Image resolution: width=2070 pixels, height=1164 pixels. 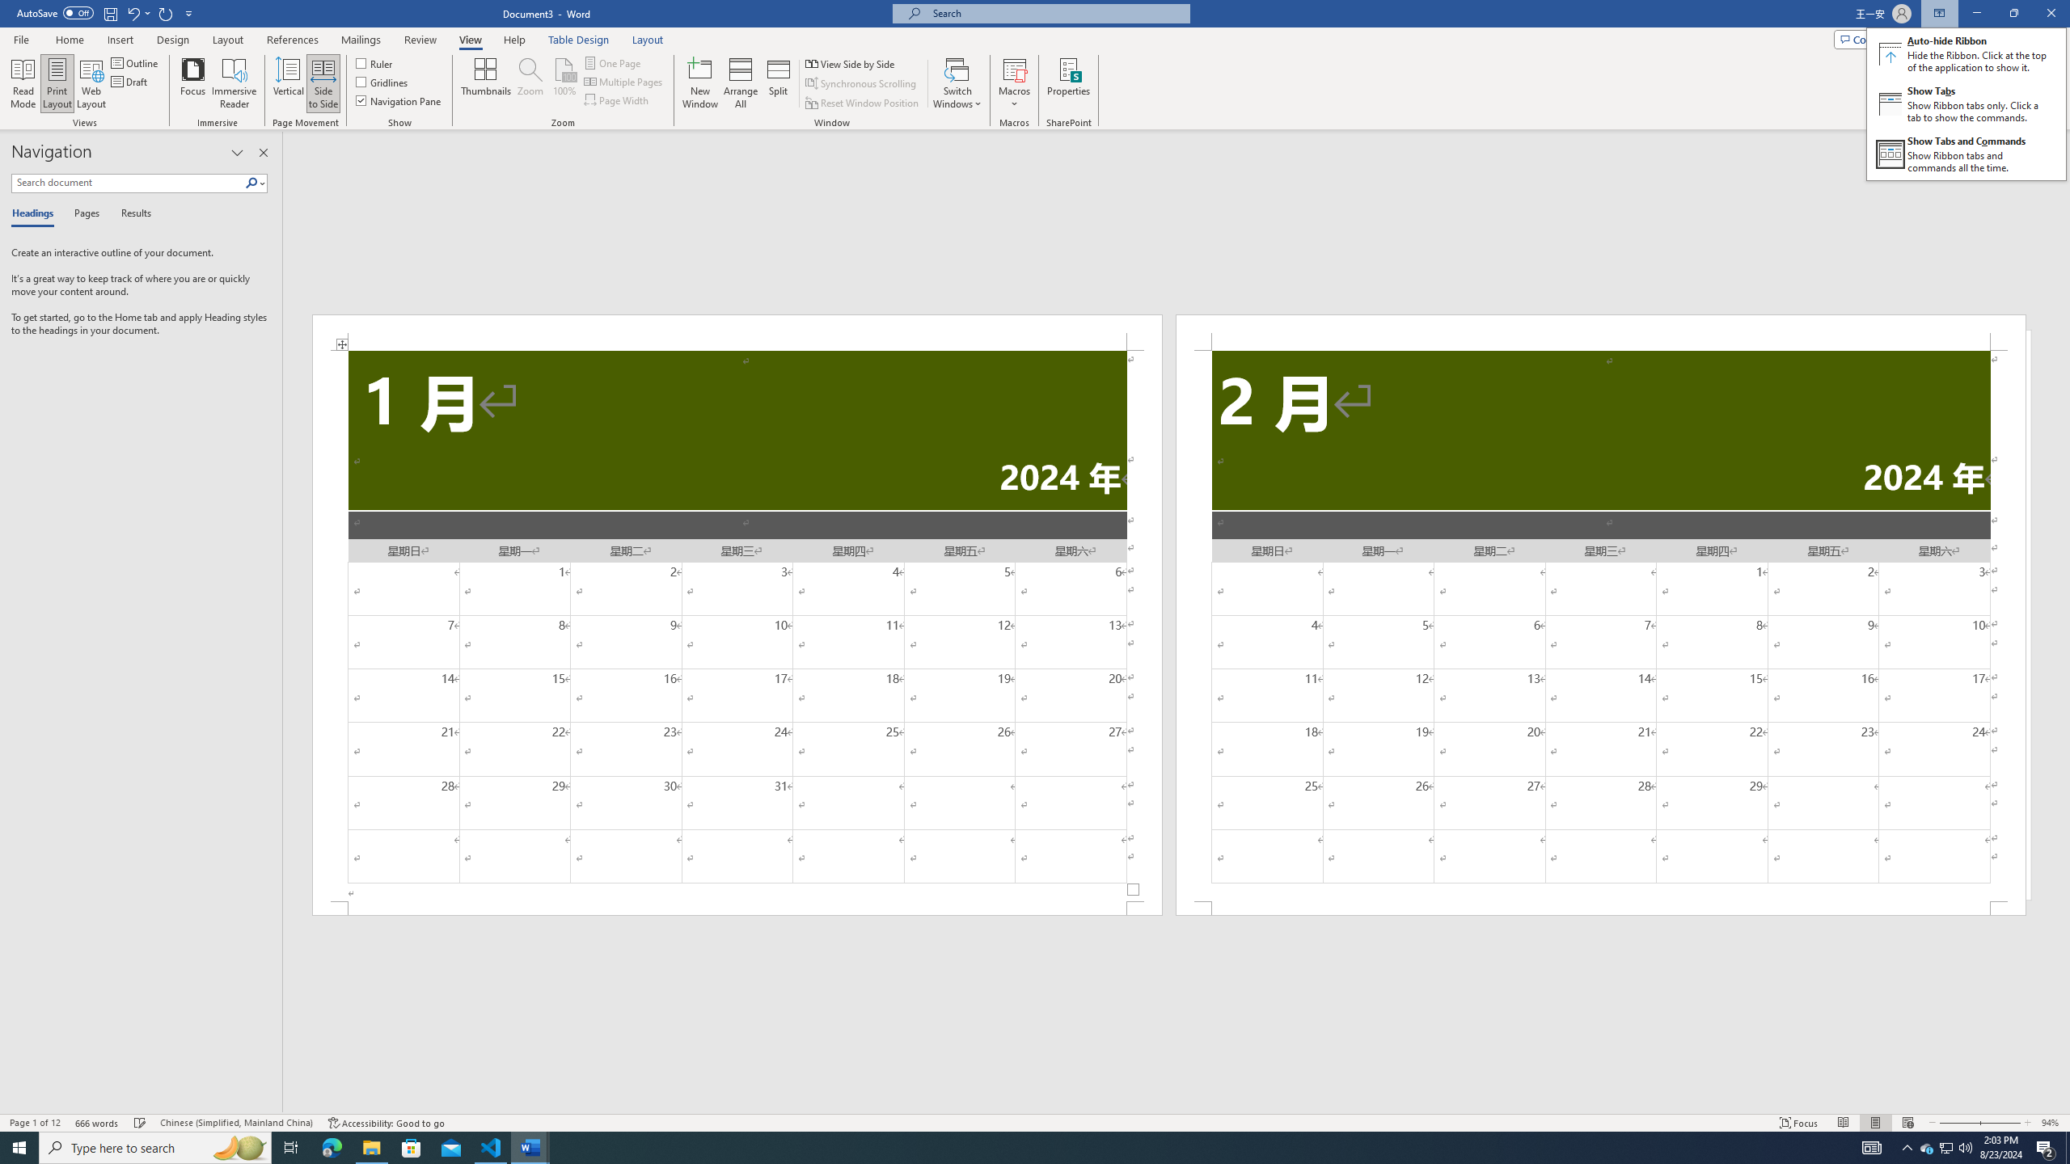 What do you see at coordinates (618, 100) in the screenshot?
I see `Page Width` at bounding box center [618, 100].